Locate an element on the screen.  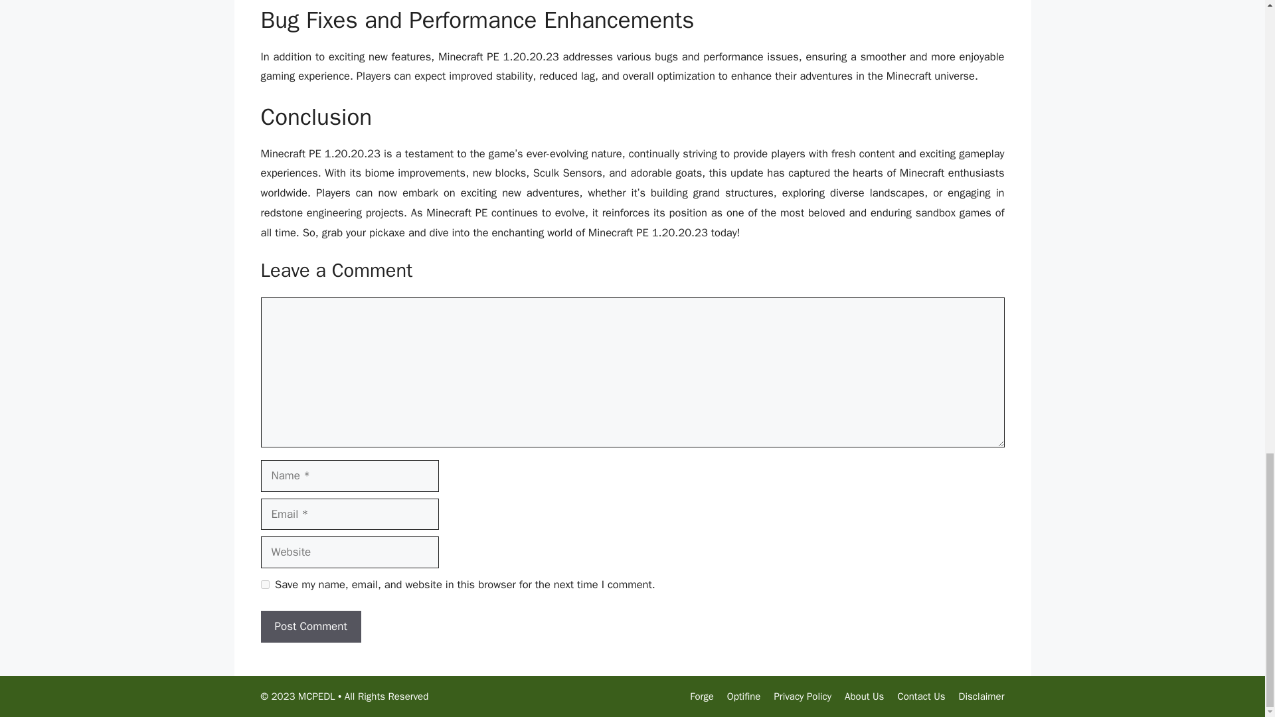
yes is located at coordinates (264, 584).